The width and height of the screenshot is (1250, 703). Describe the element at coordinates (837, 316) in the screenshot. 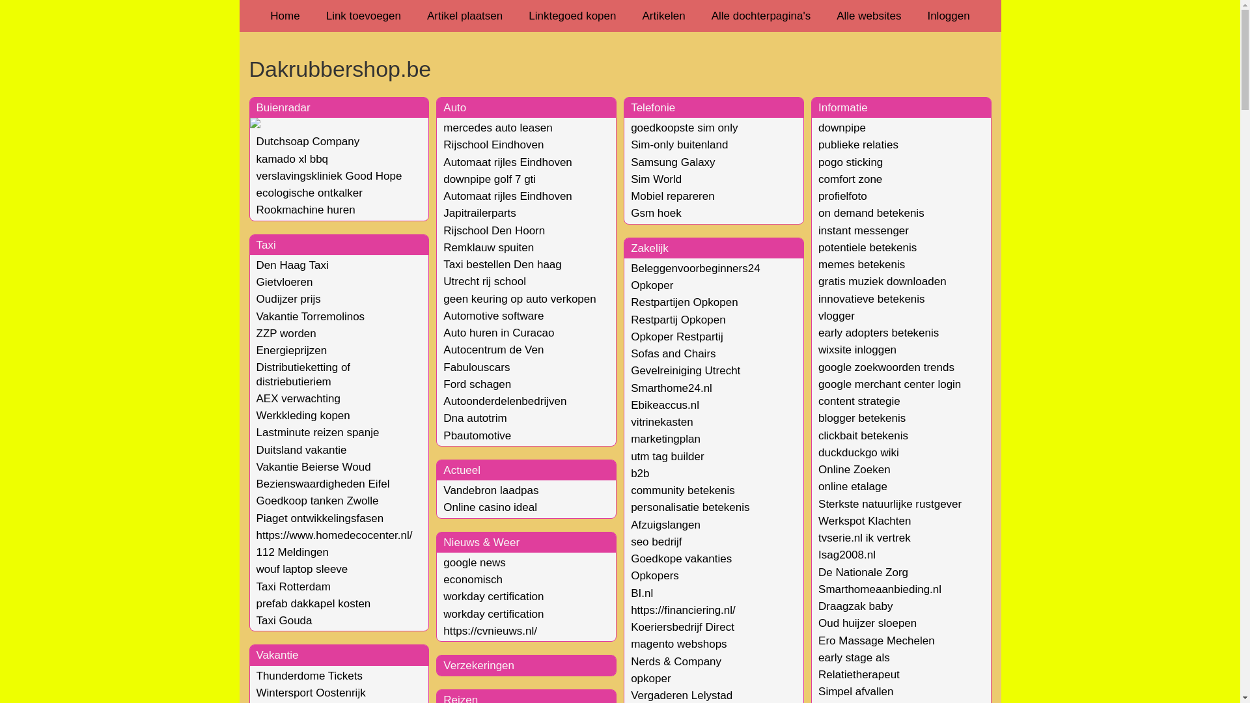

I see `vlogger` at that location.